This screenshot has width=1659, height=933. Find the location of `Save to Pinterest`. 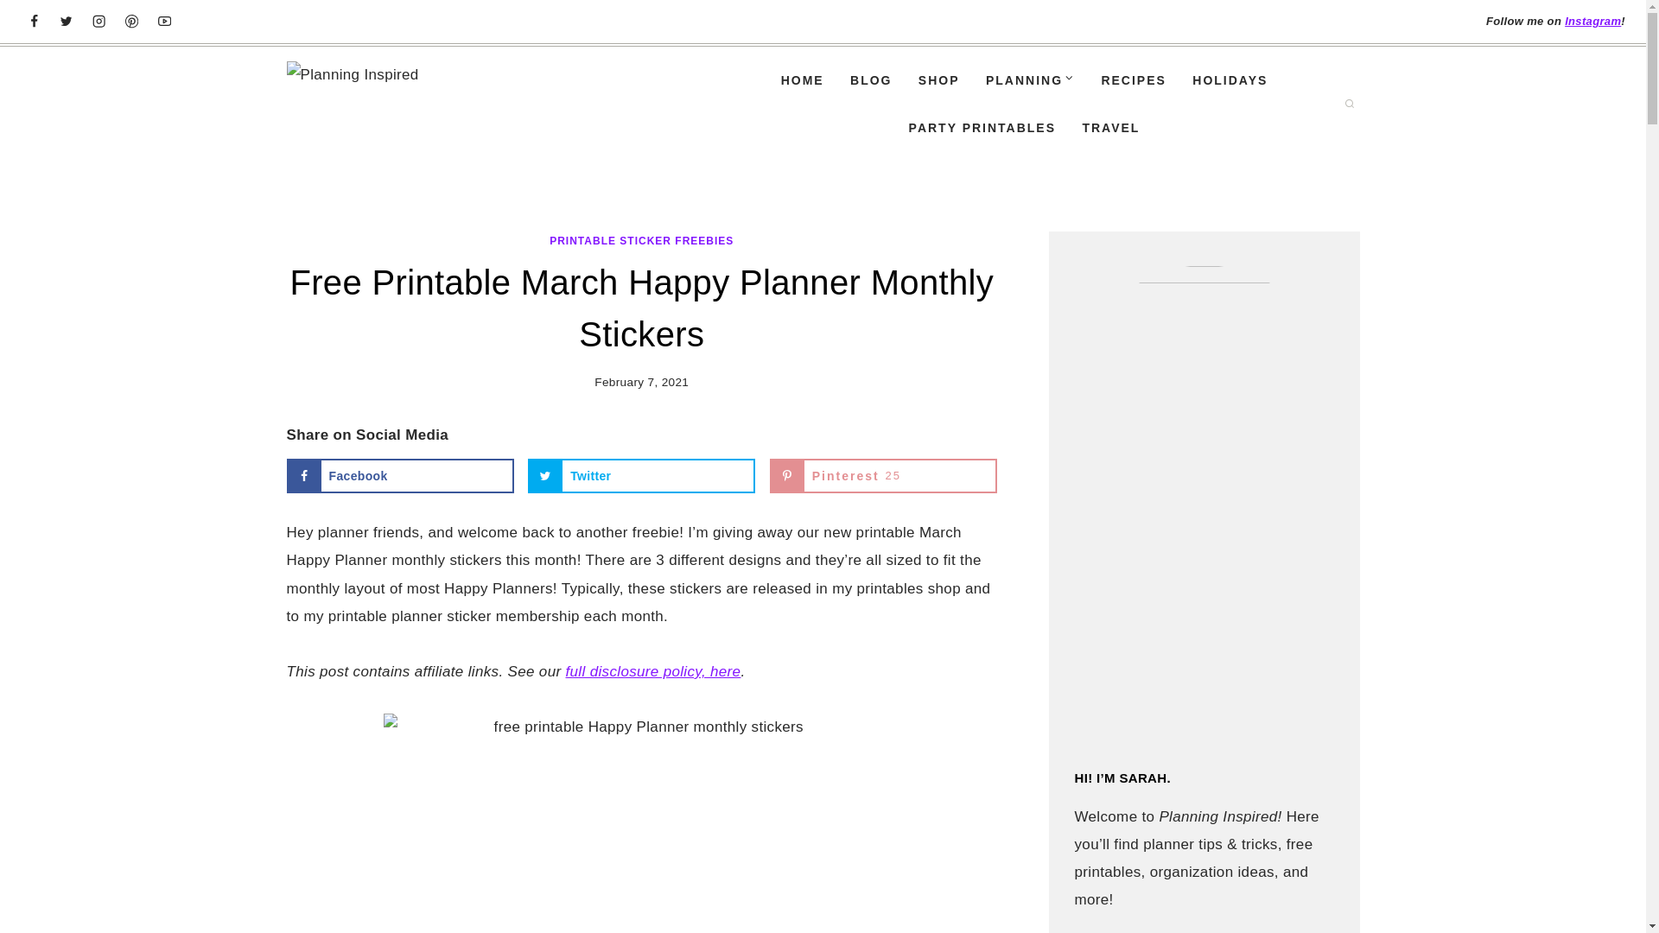

Save to Pinterest is located at coordinates (1030, 79).